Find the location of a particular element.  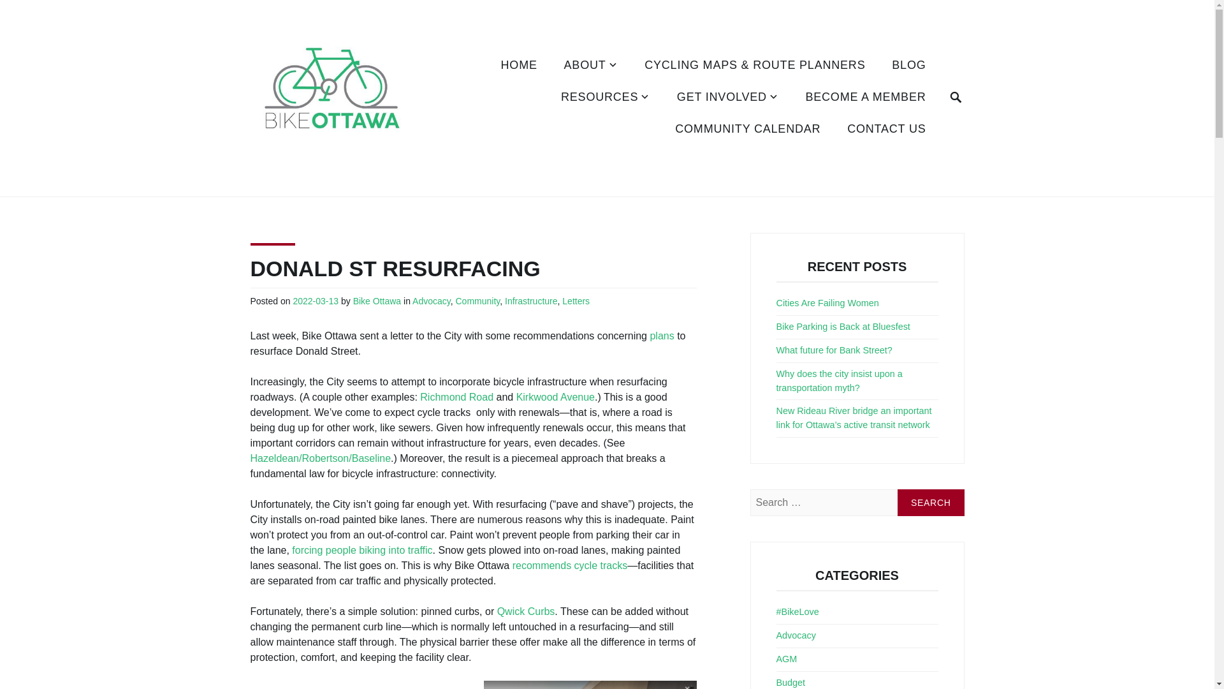

Infrastructure is located at coordinates (530, 301).